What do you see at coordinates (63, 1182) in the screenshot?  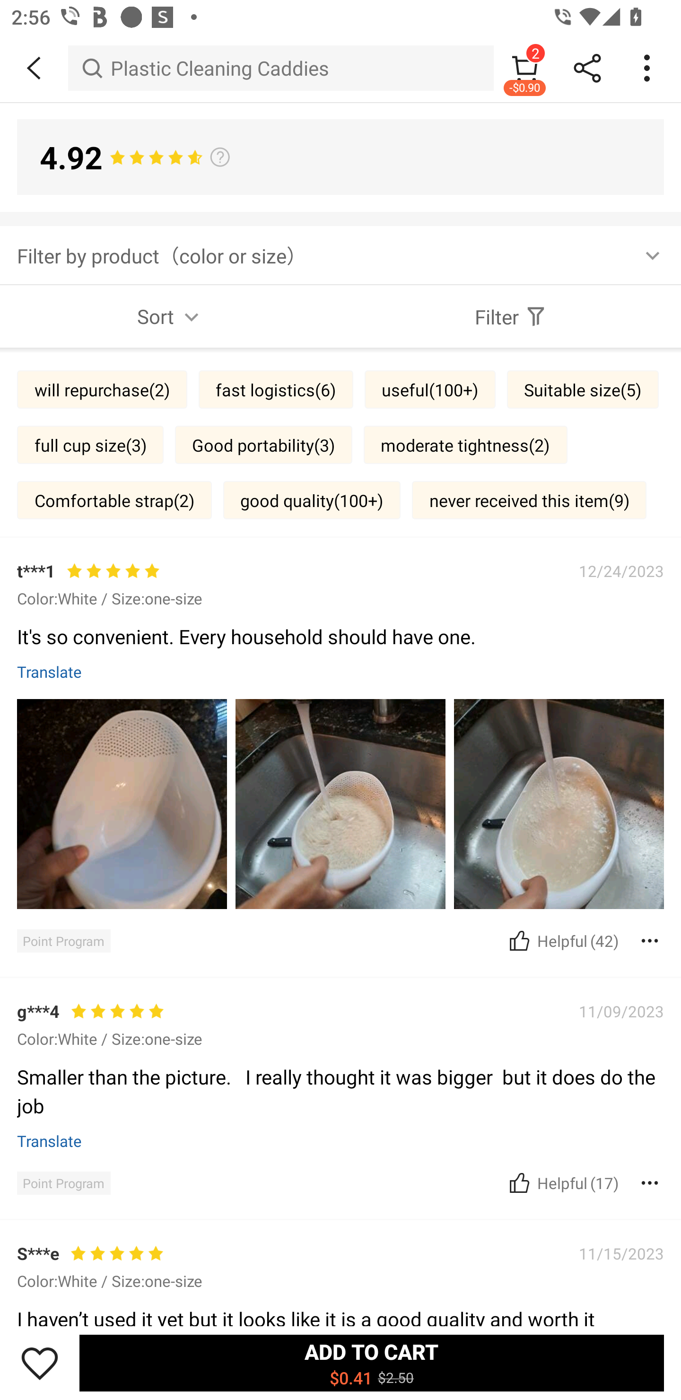 I see `Point Program` at bounding box center [63, 1182].